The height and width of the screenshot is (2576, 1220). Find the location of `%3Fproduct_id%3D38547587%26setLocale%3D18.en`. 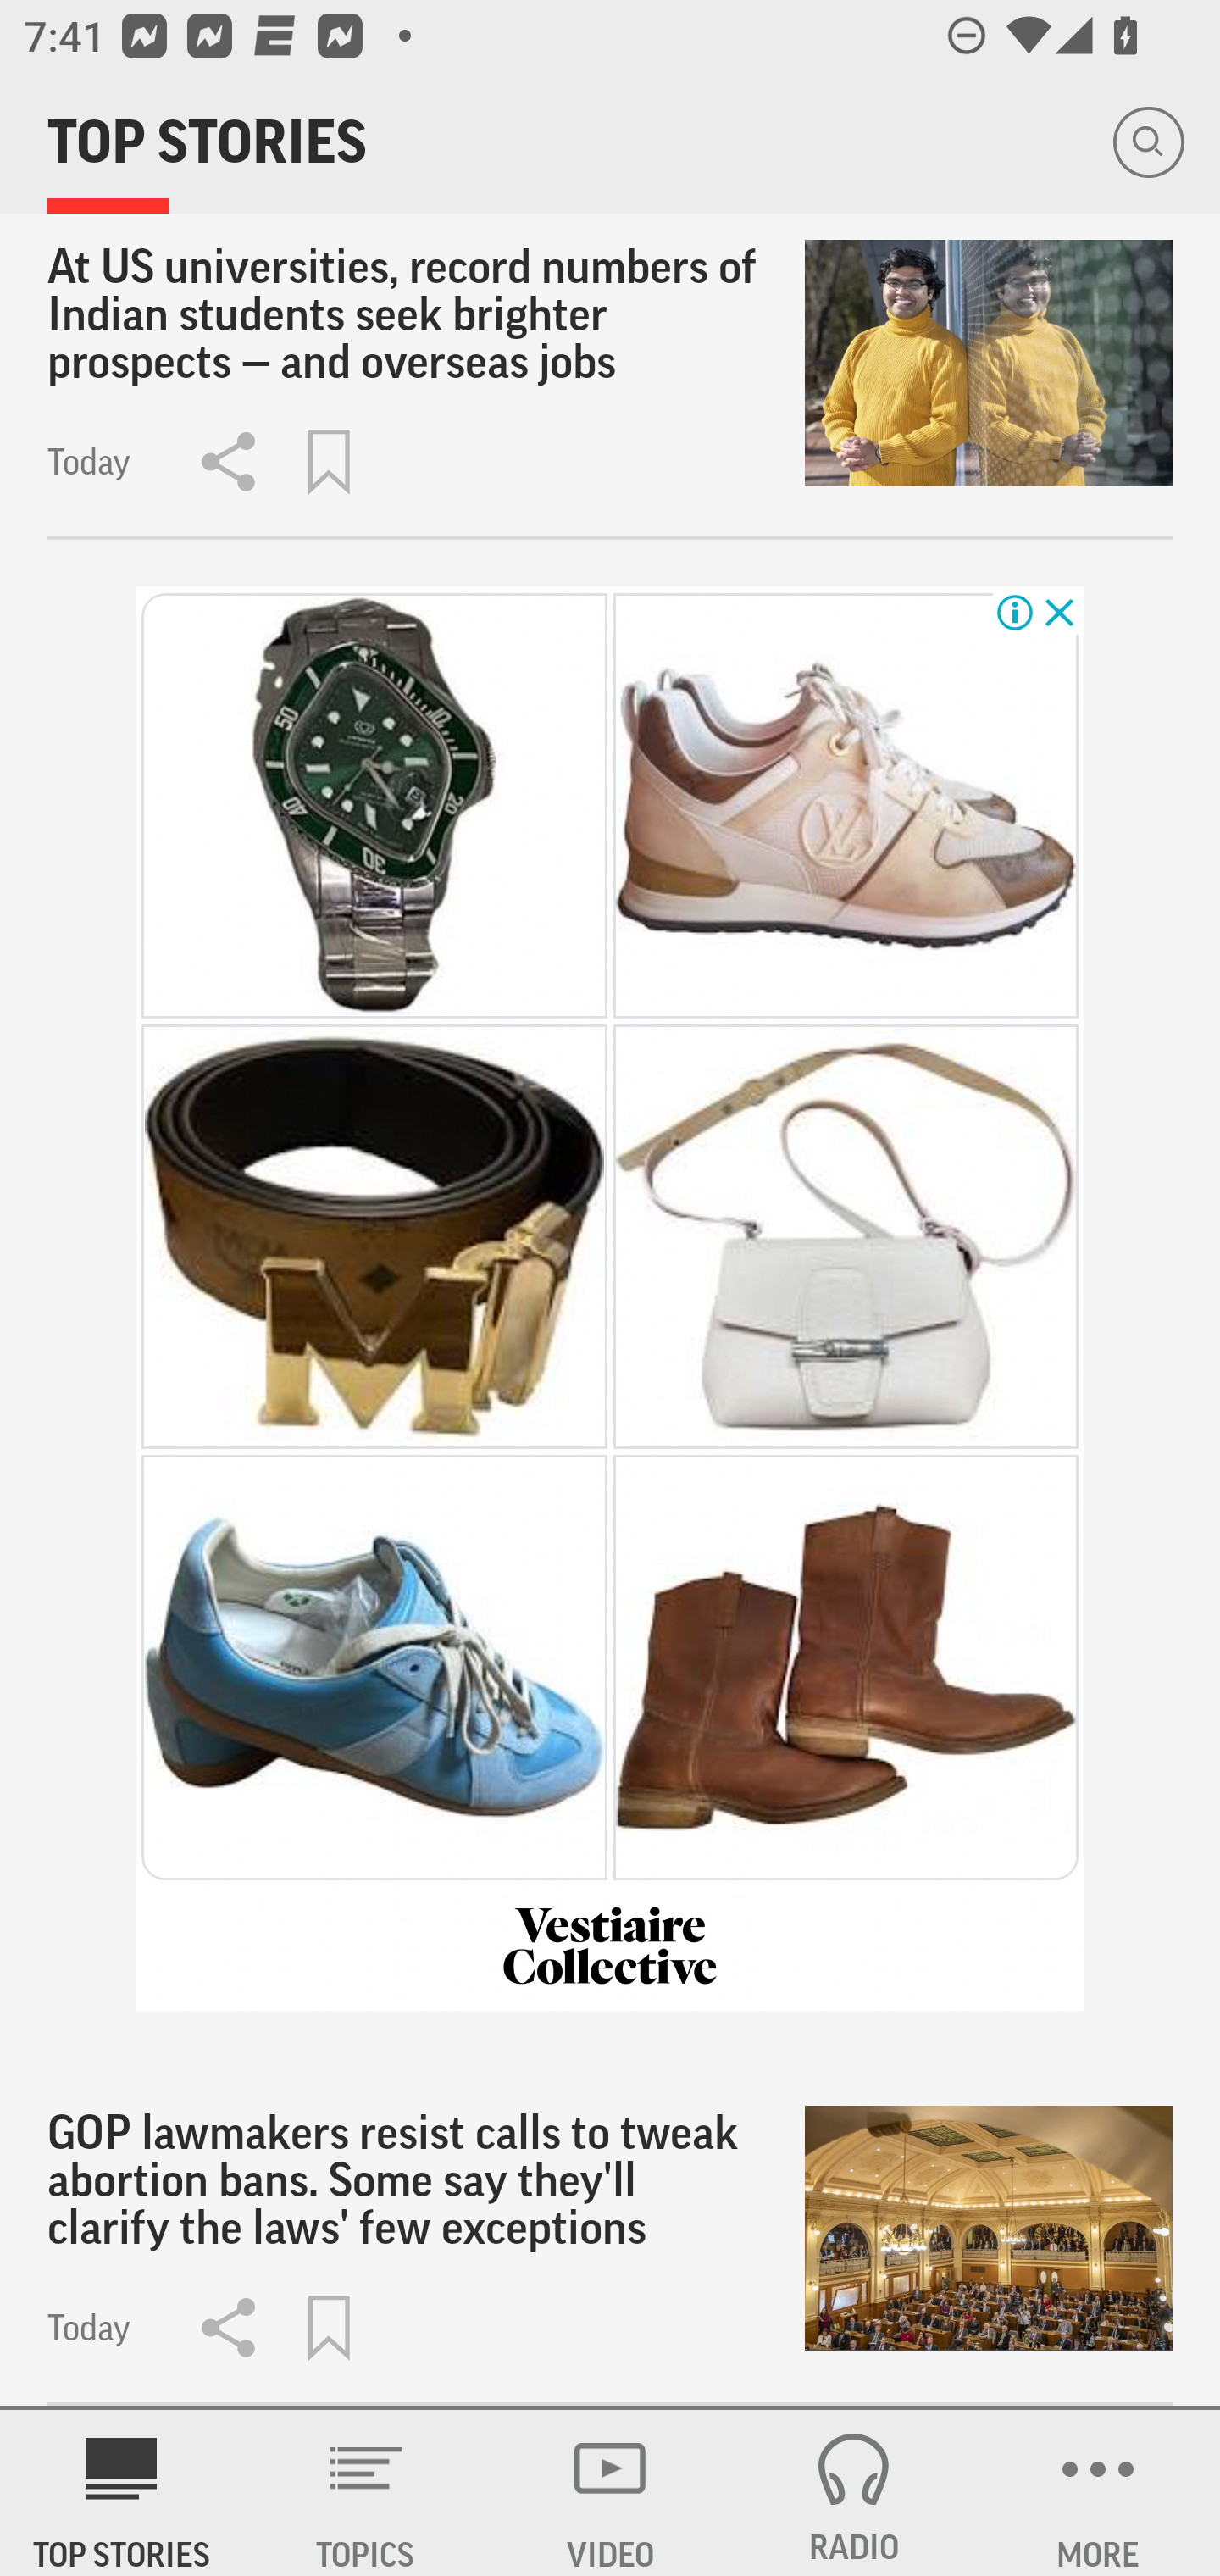

%3Fproduct_id%3D38547587%26setLocale%3D18.en is located at coordinates (373, 805).